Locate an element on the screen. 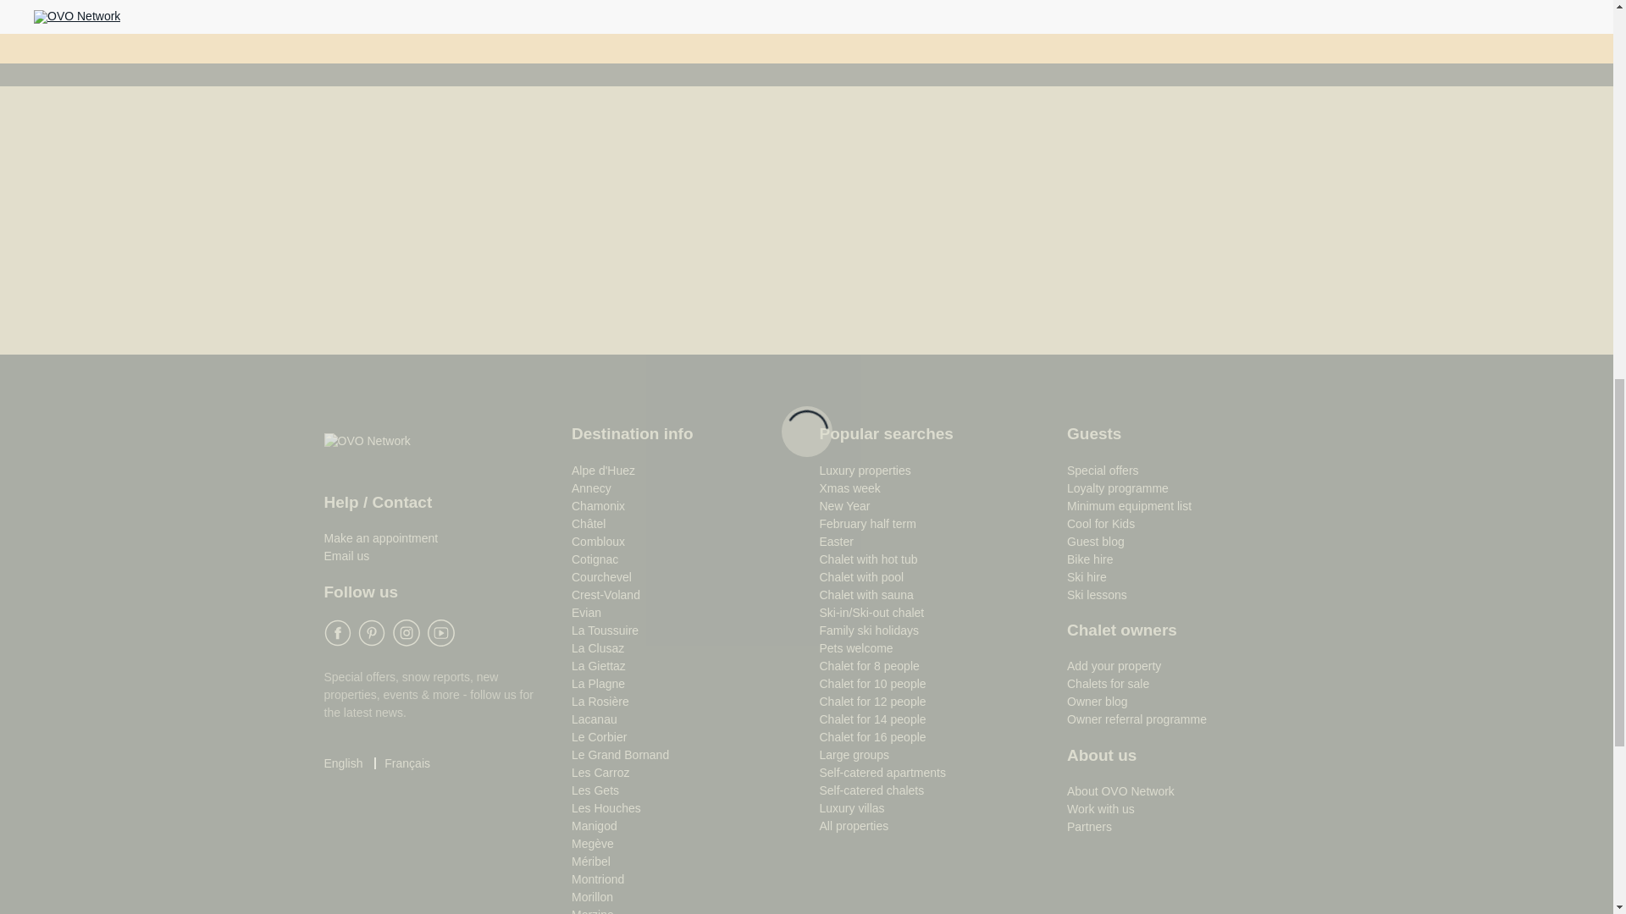 The width and height of the screenshot is (1626, 914). La Plagne is located at coordinates (598, 684).